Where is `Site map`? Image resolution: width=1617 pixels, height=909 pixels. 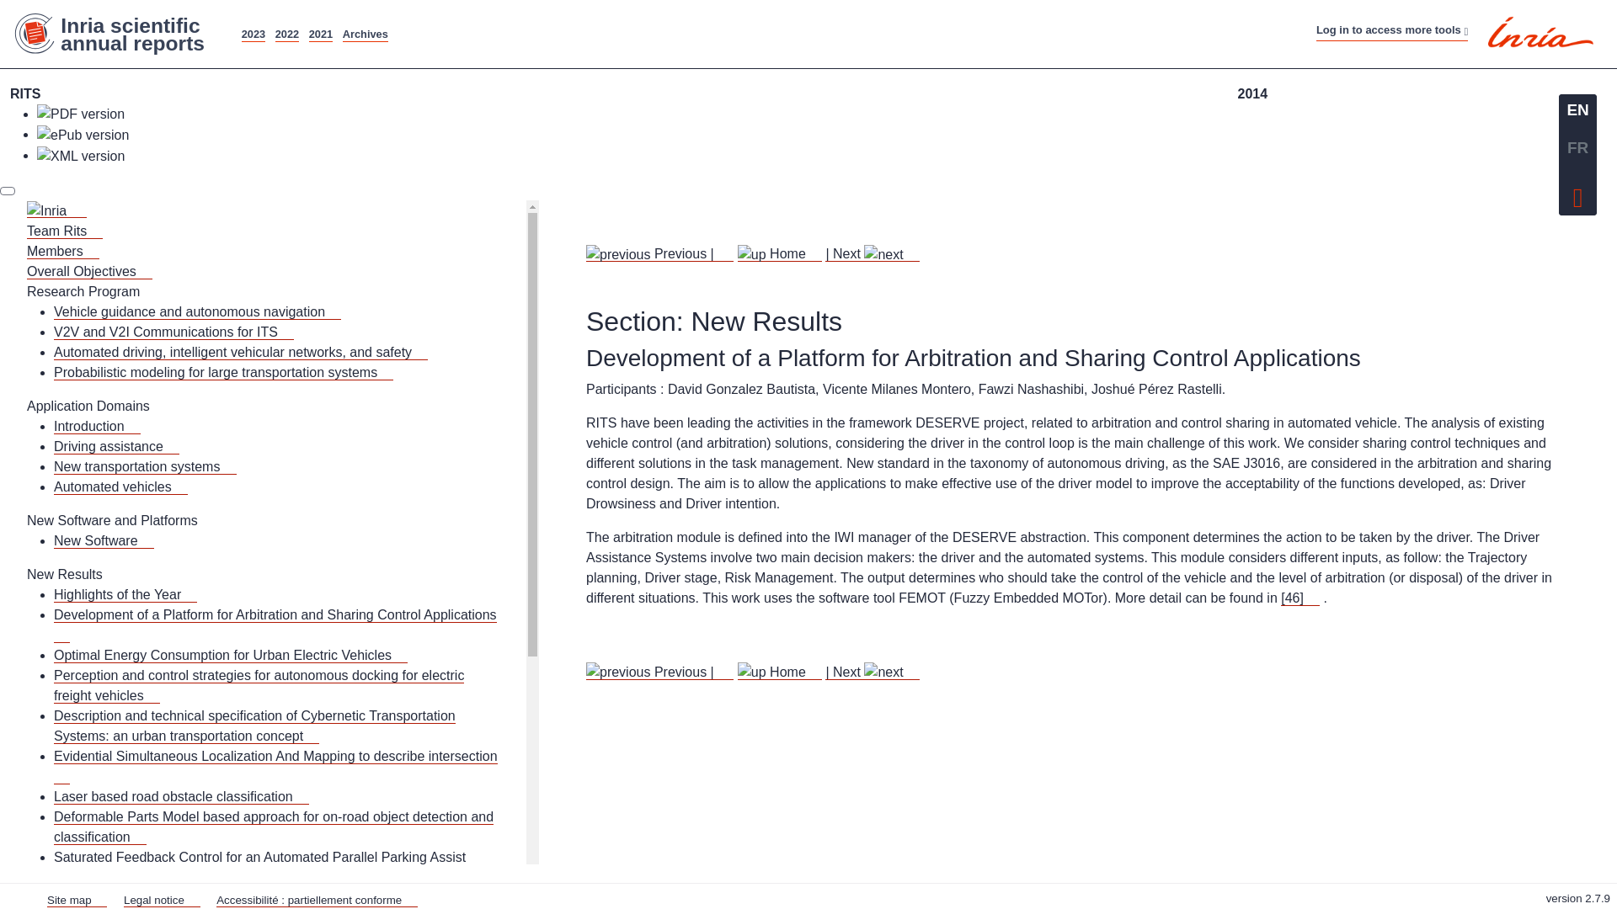
Site map is located at coordinates (763, 10).